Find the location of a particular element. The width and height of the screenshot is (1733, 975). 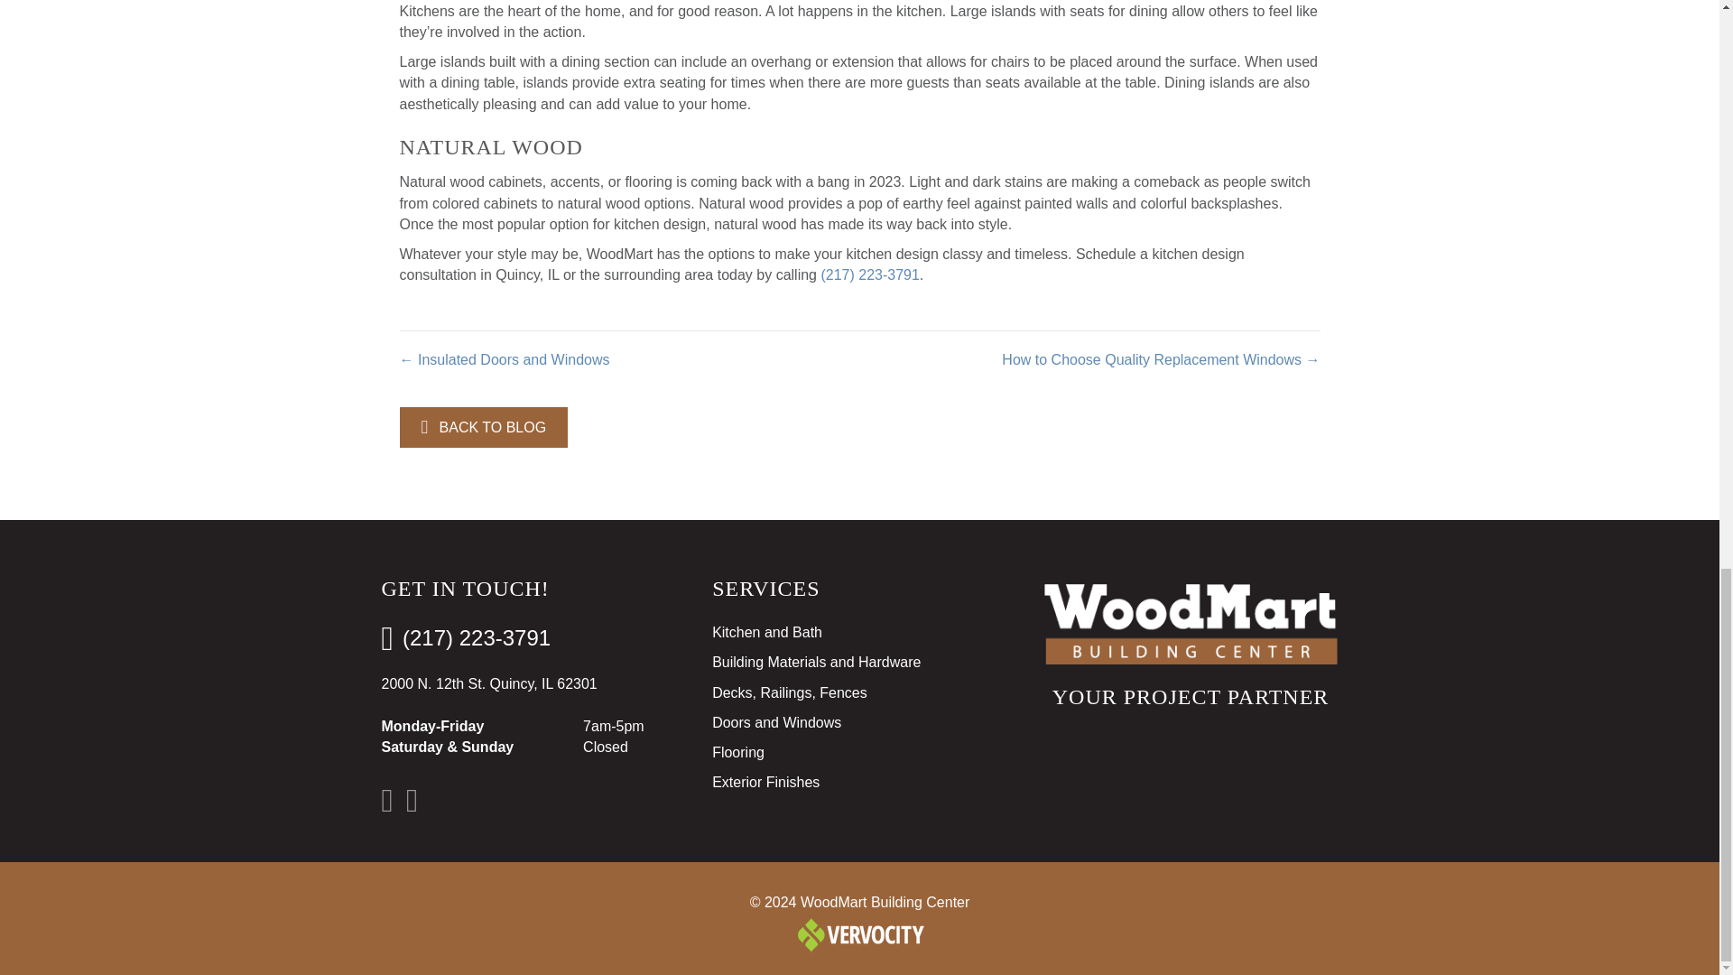

Doors and Windows is located at coordinates (859, 727).